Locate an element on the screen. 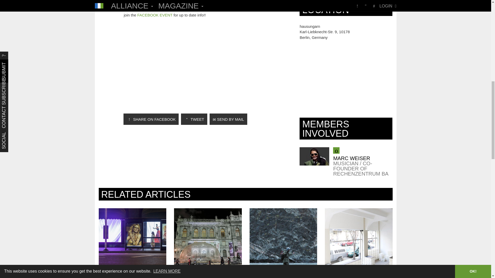   SHARE ON FACEBOOK is located at coordinates (151, 119).